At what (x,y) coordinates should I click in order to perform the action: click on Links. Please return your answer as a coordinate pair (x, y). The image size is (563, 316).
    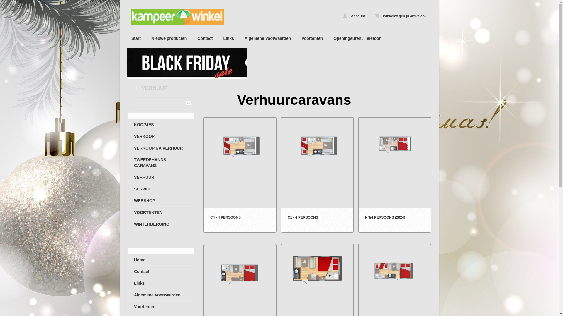
    Looking at the image, I should click on (229, 38).